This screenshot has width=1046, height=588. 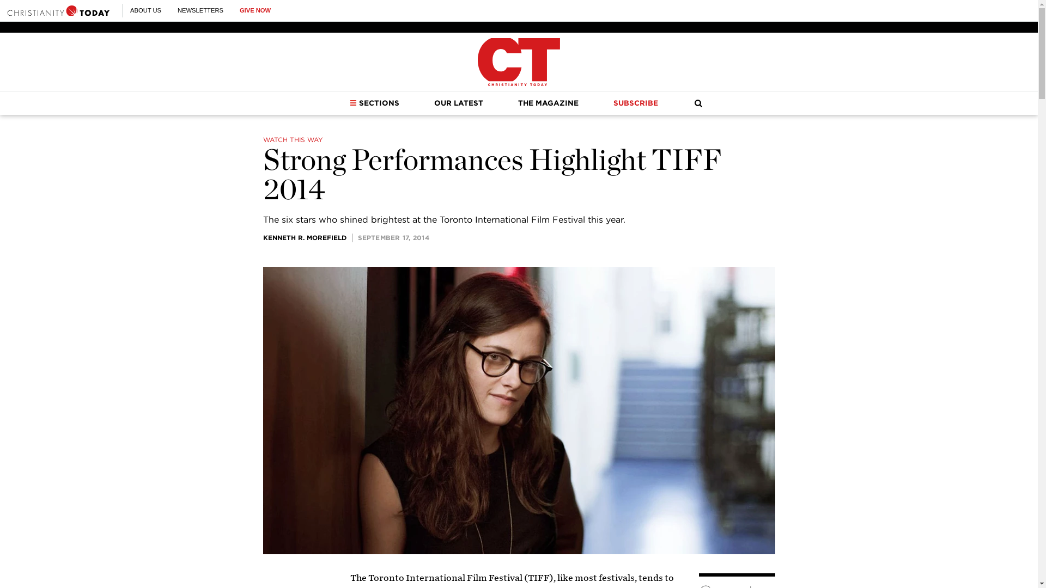 What do you see at coordinates (519, 62) in the screenshot?
I see `Christianity Today` at bounding box center [519, 62].